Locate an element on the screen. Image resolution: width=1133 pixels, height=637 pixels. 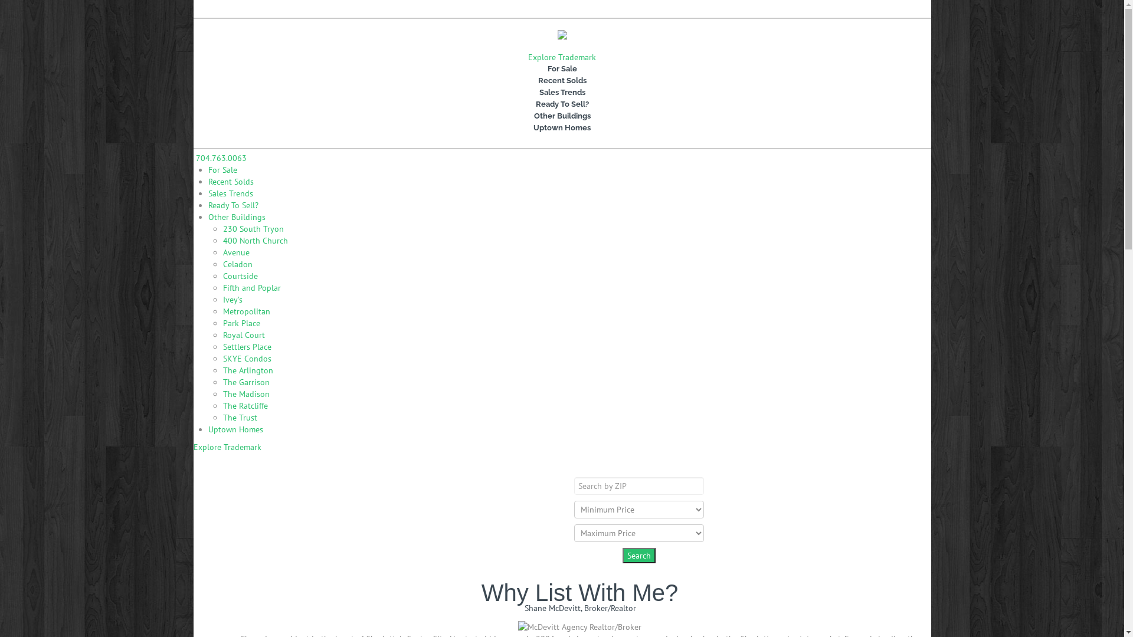
The Trust is located at coordinates (240, 418).